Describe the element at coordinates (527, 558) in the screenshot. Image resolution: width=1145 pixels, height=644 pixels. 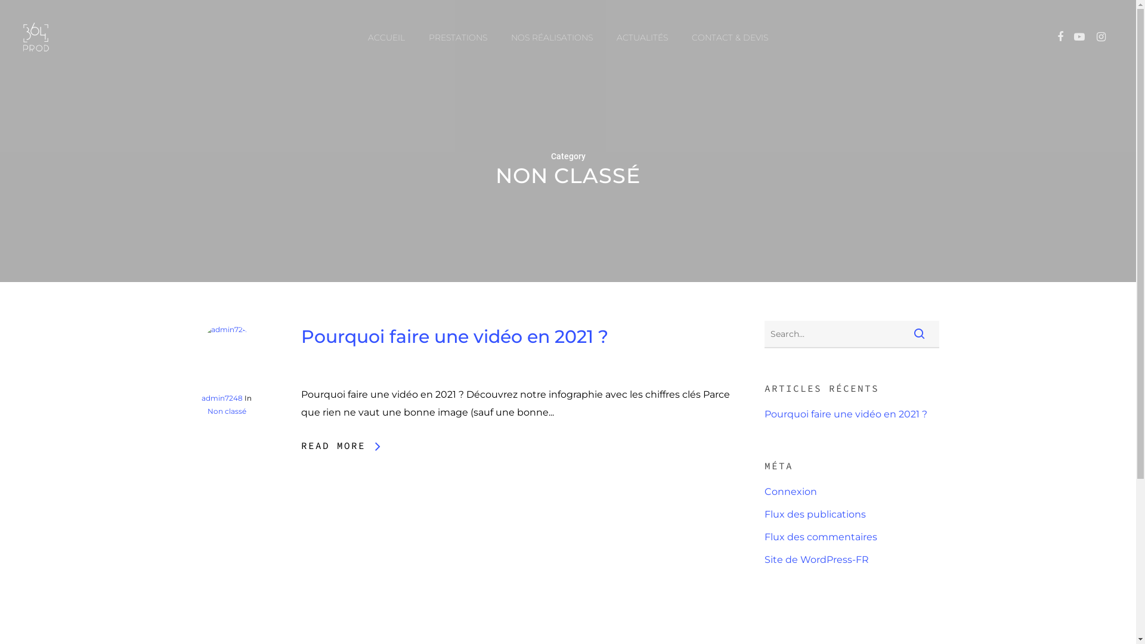
I see `facebook` at that location.